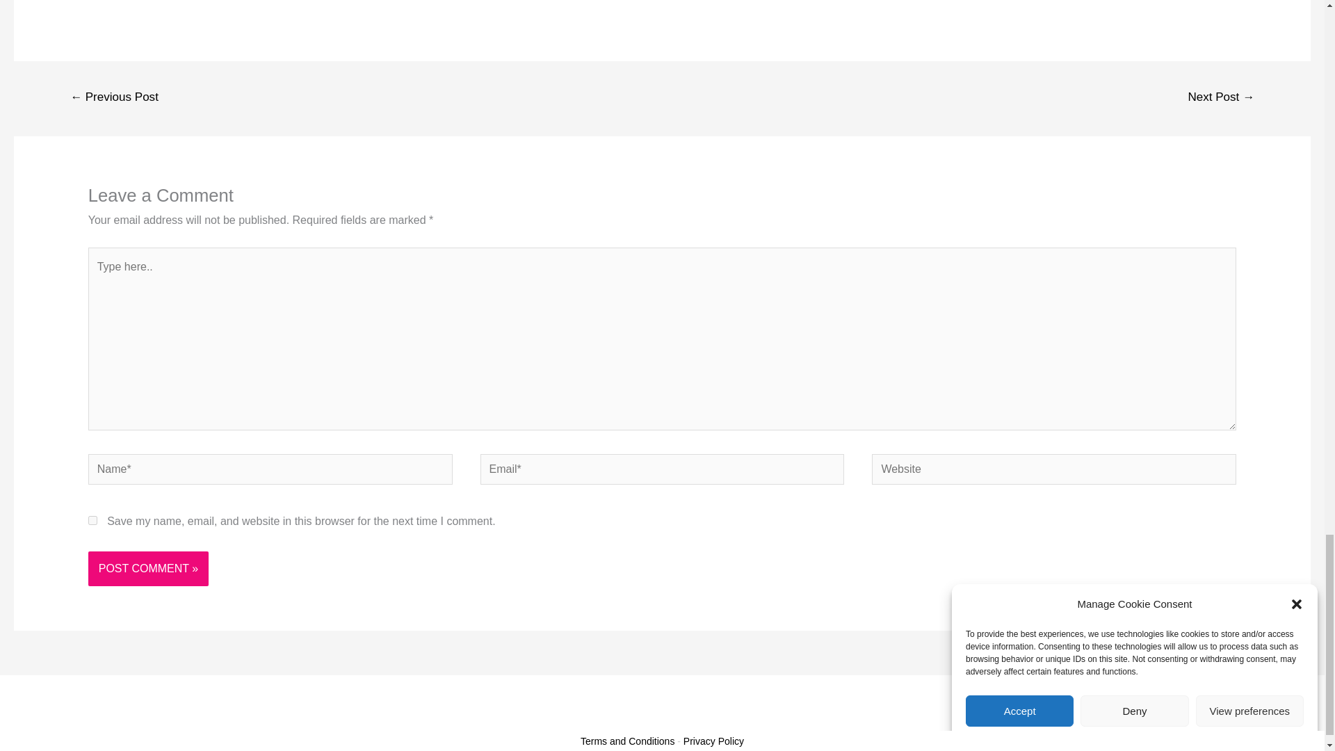 This screenshot has height=751, width=1335. What do you see at coordinates (92, 520) in the screenshot?
I see `yes` at bounding box center [92, 520].